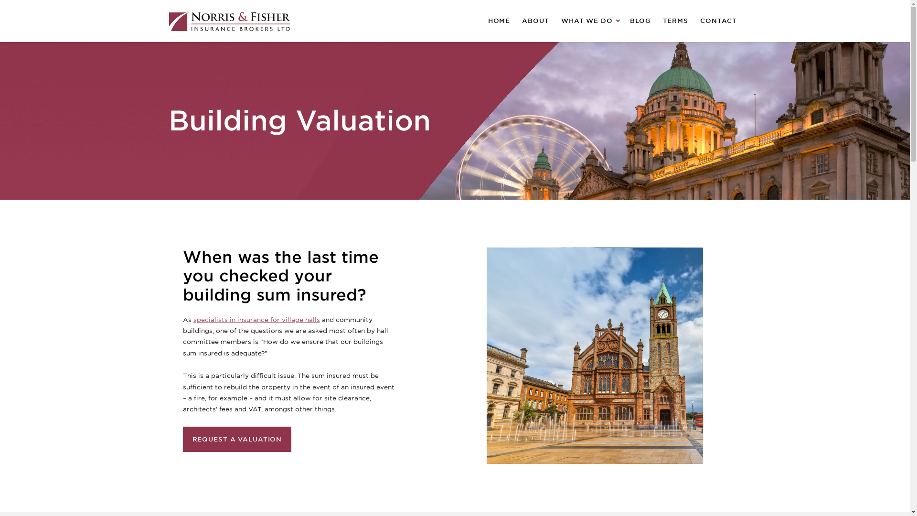 Image resolution: width=917 pixels, height=516 pixels. Describe the element at coordinates (237, 440) in the screenshot. I see `REQUEST A VALUATION` at that location.